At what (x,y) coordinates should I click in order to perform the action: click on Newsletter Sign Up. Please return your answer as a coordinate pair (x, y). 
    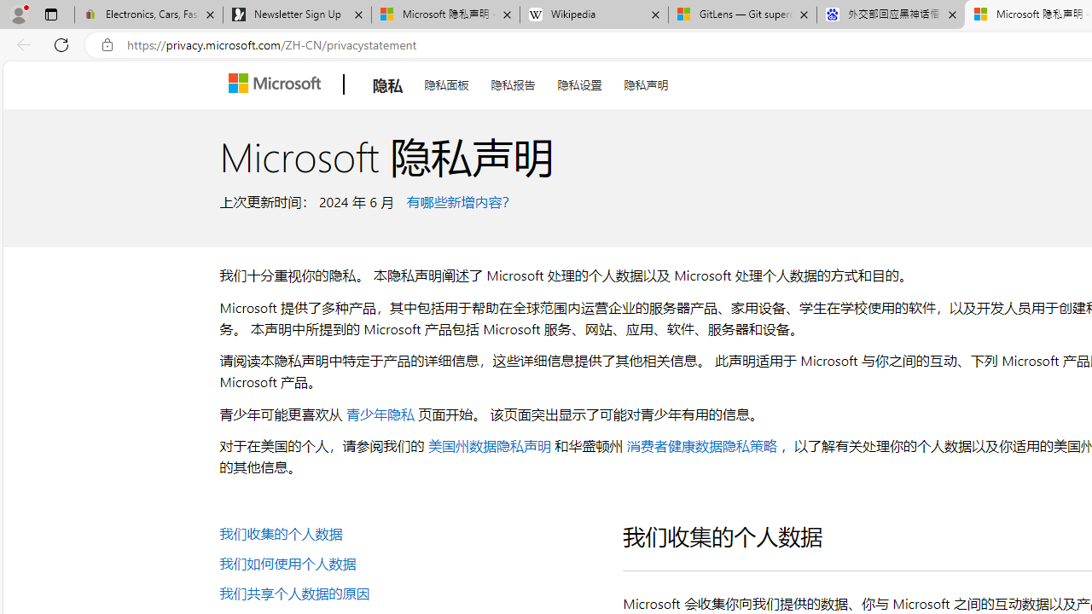
    Looking at the image, I should click on (297, 15).